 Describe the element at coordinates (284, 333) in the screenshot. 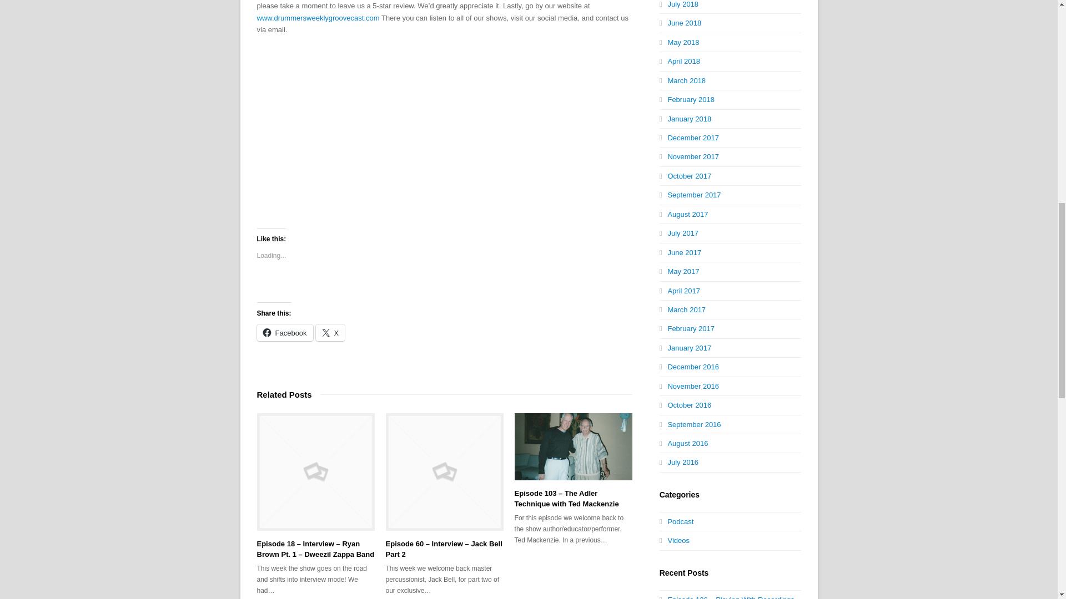

I see `Click to share on Facebook` at that location.